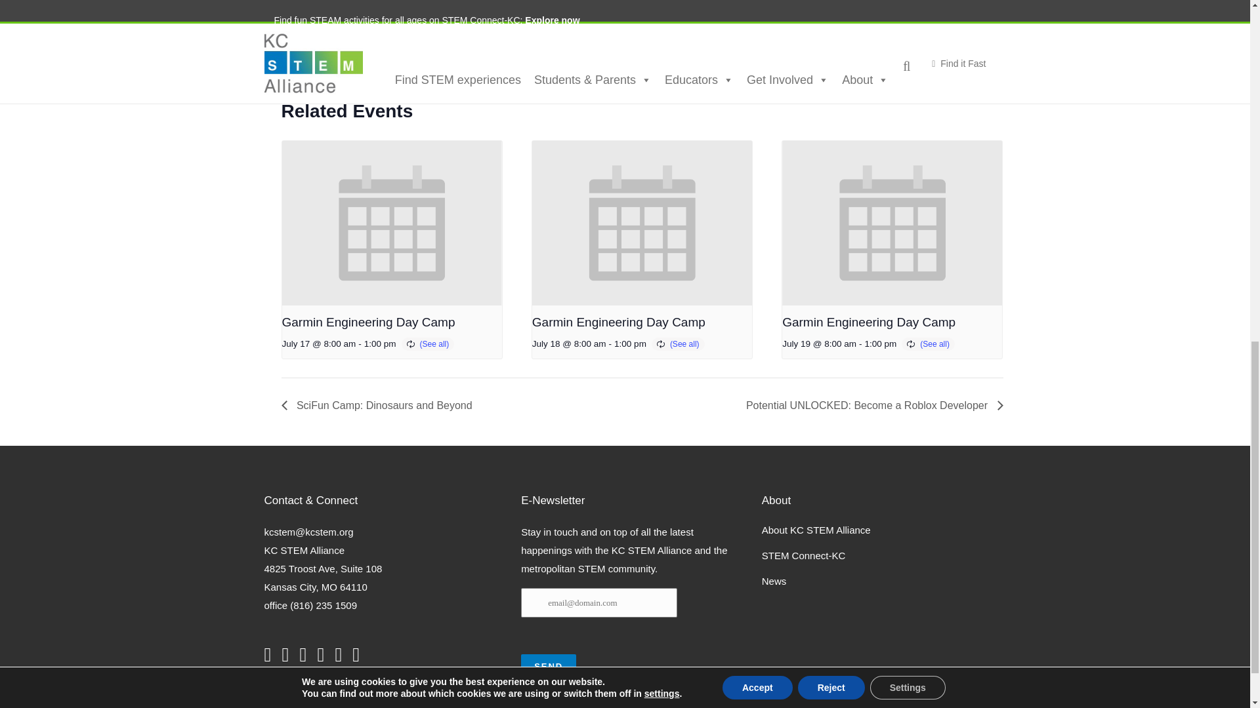  I want to click on SEND, so click(549, 666).